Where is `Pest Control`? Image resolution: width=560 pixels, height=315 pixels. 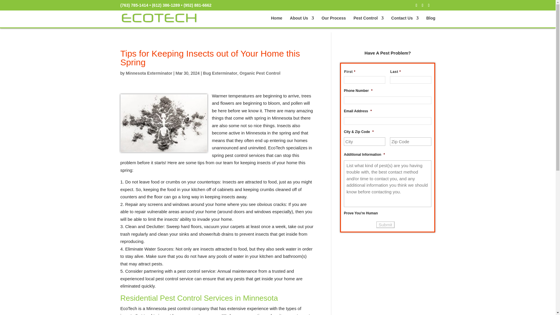 Pest Control is located at coordinates (368, 22).